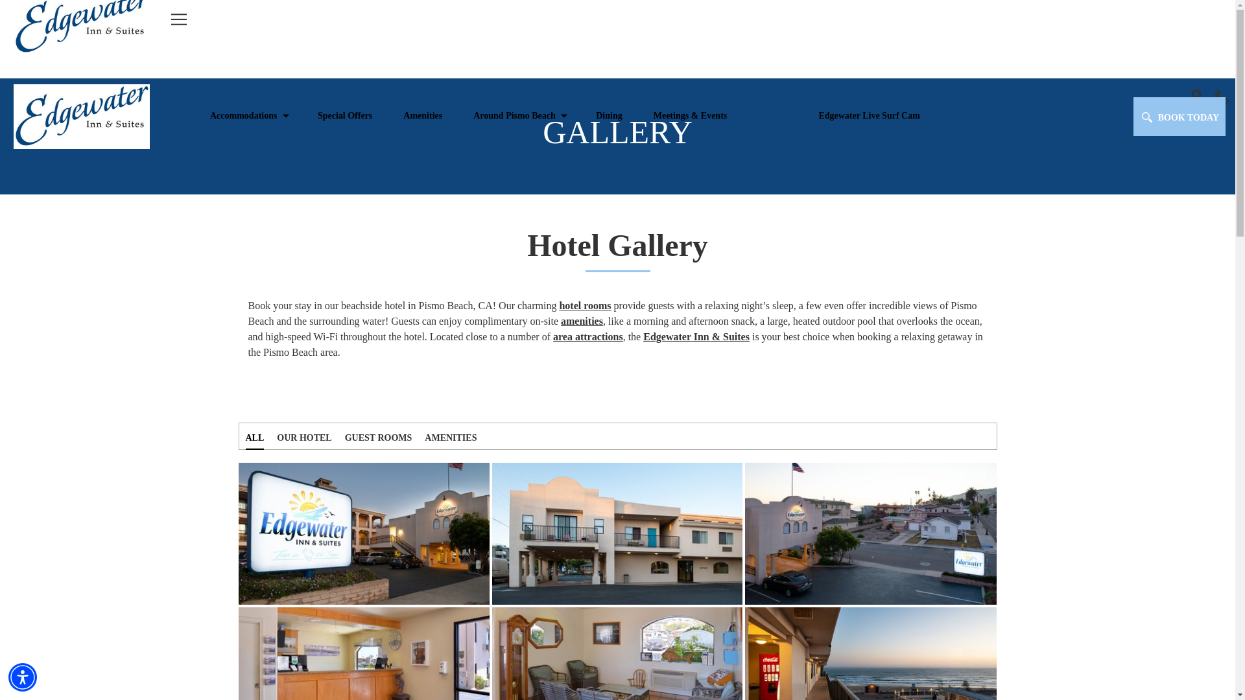 This screenshot has width=1245, height=700. Describe the element at coordinates (423, 115) in the screenshot. I see `Amenities` at that location.